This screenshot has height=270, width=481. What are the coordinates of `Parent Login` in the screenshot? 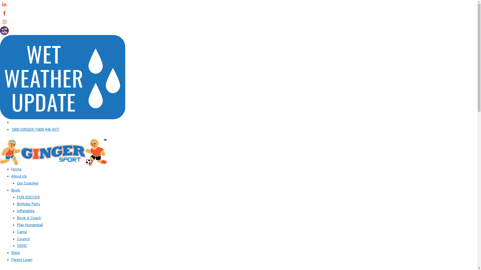 It's located at (22, 260).